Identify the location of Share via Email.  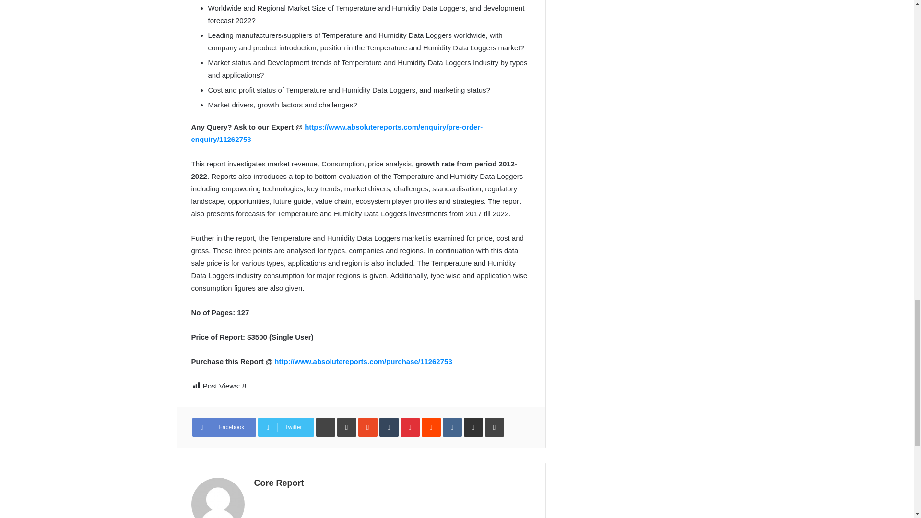
(473, 427).